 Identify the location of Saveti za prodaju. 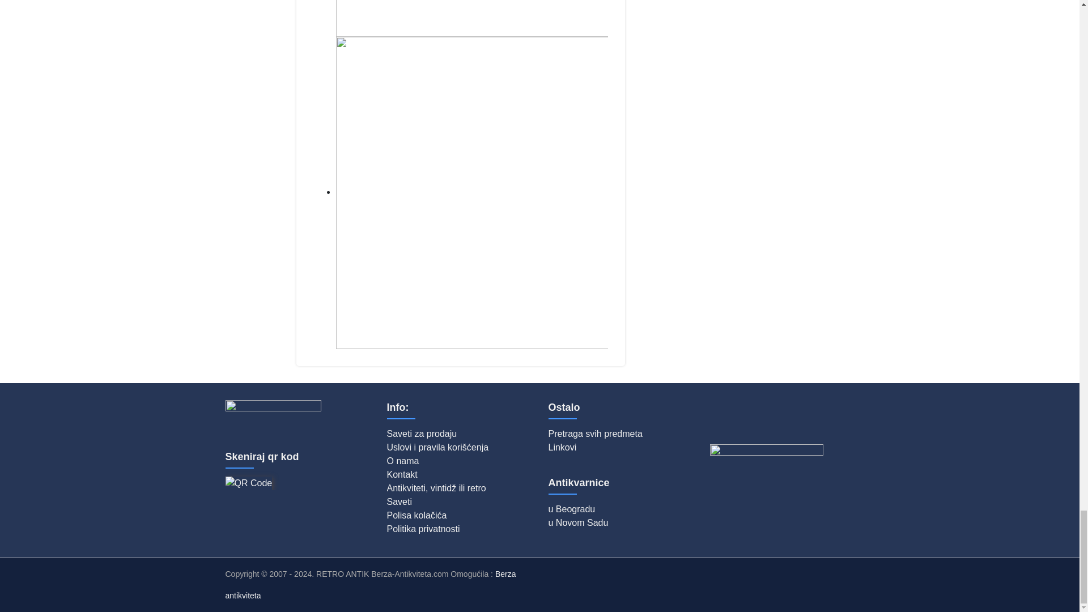
(422, 434).